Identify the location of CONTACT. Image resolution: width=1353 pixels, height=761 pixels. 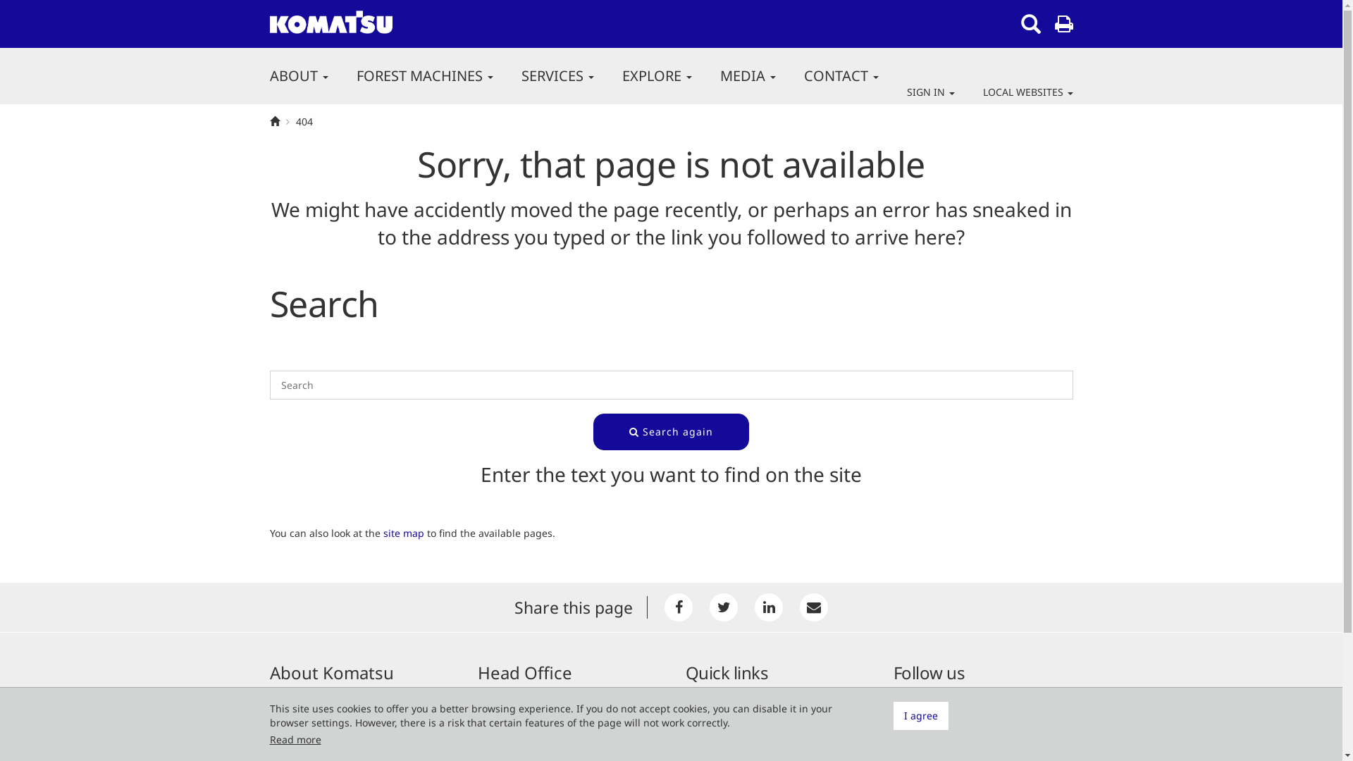
(841, 76).